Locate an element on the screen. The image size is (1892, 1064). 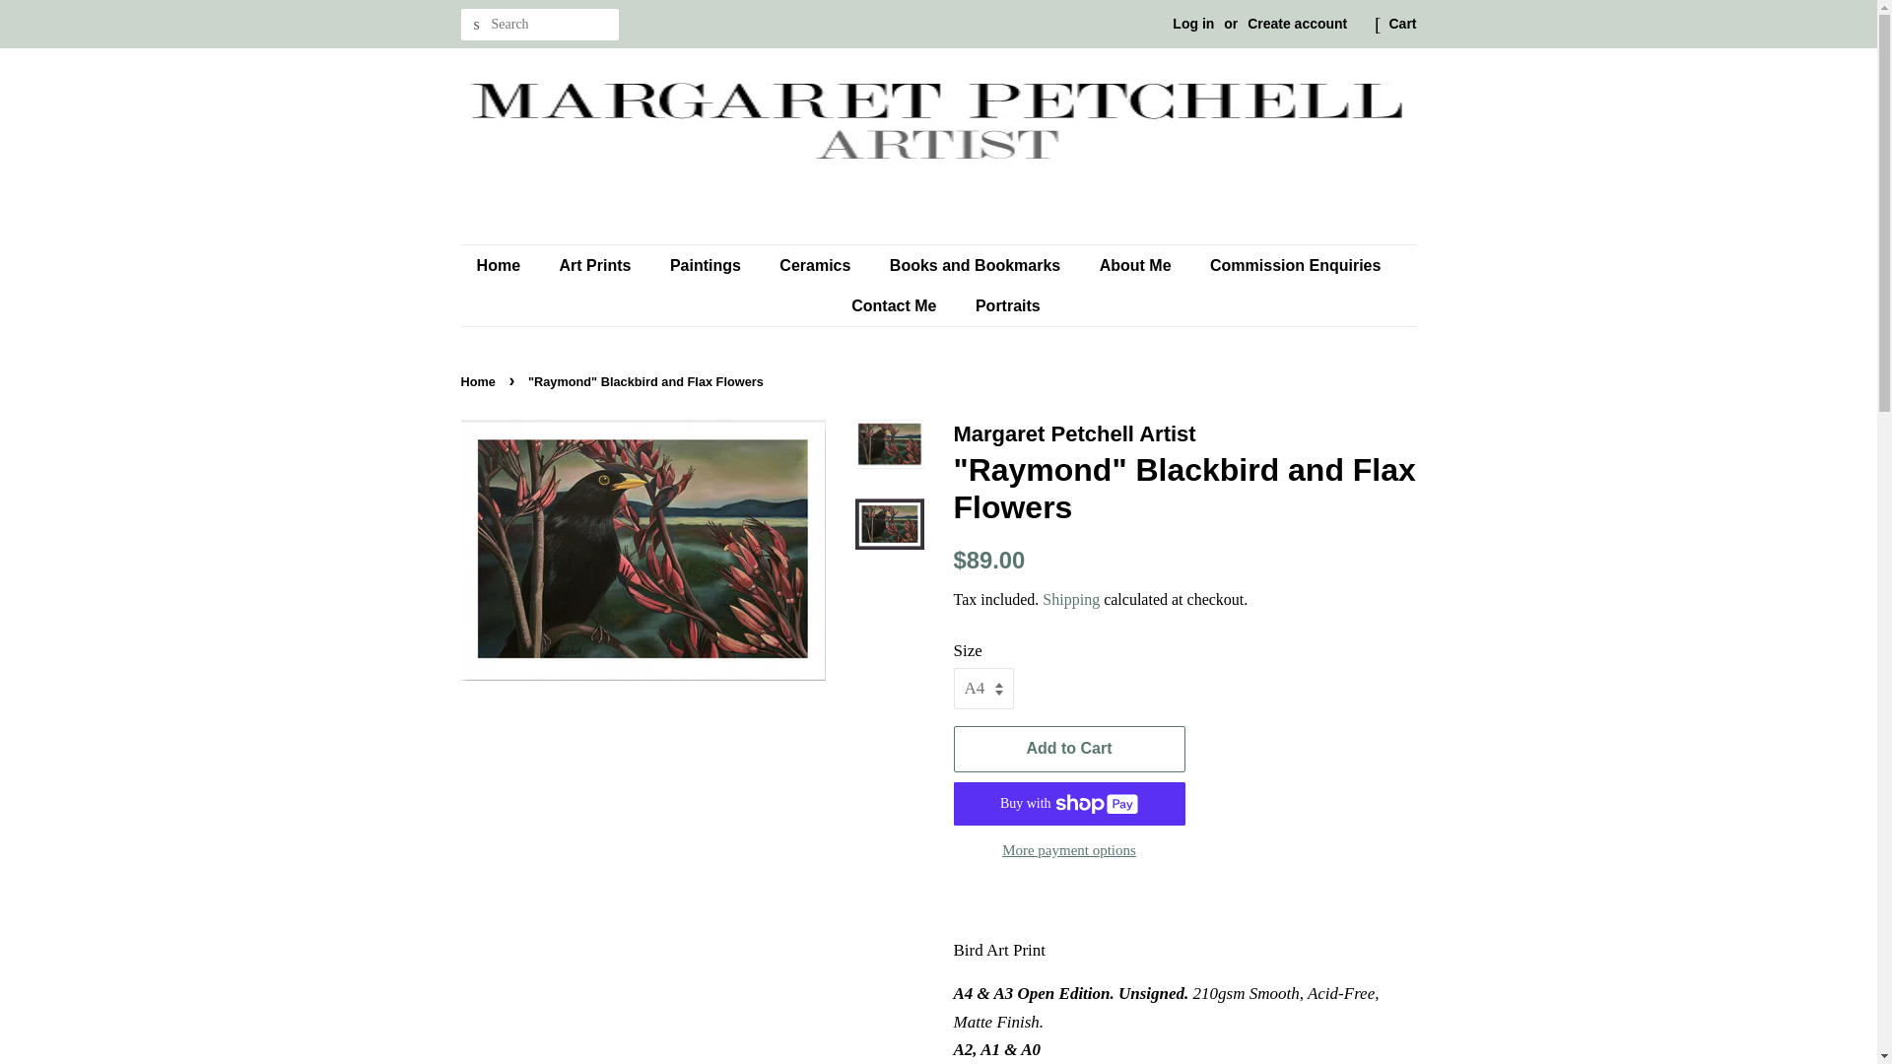
Shipping is located at coordinates (1070, 599).